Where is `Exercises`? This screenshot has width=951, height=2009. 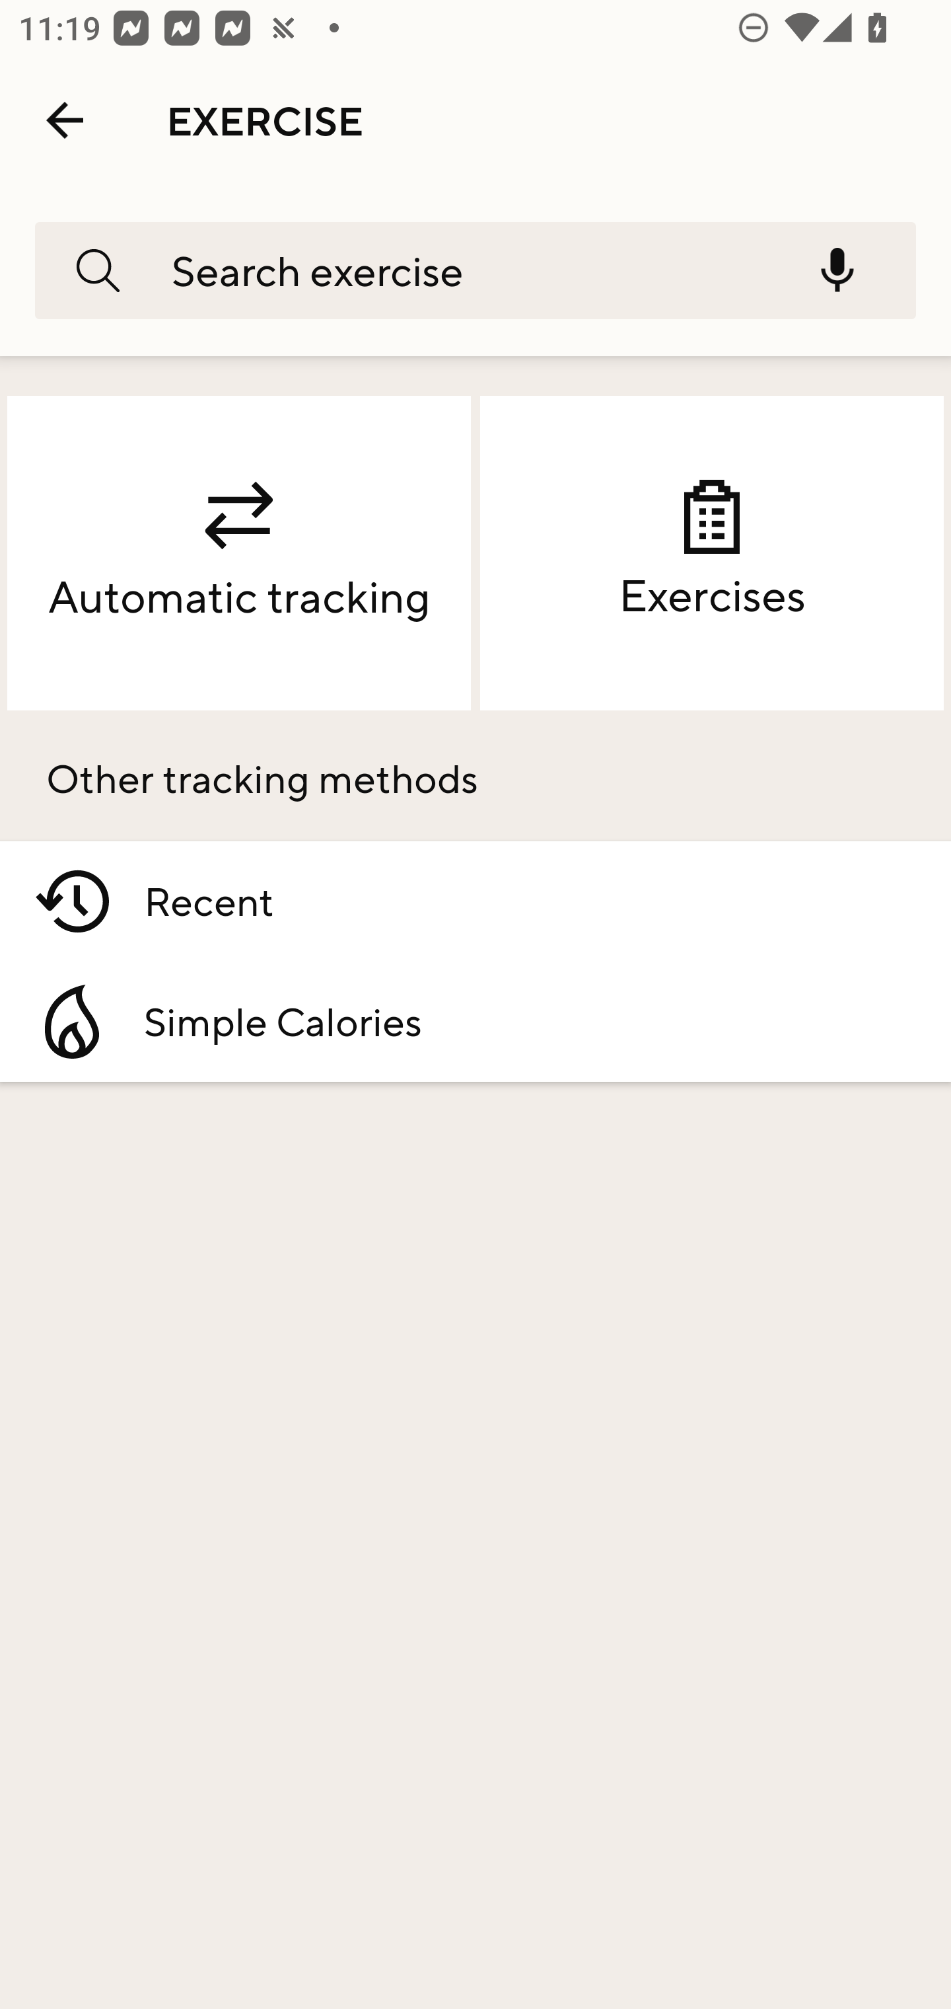
Exercises is located at coordinates (712, 553).